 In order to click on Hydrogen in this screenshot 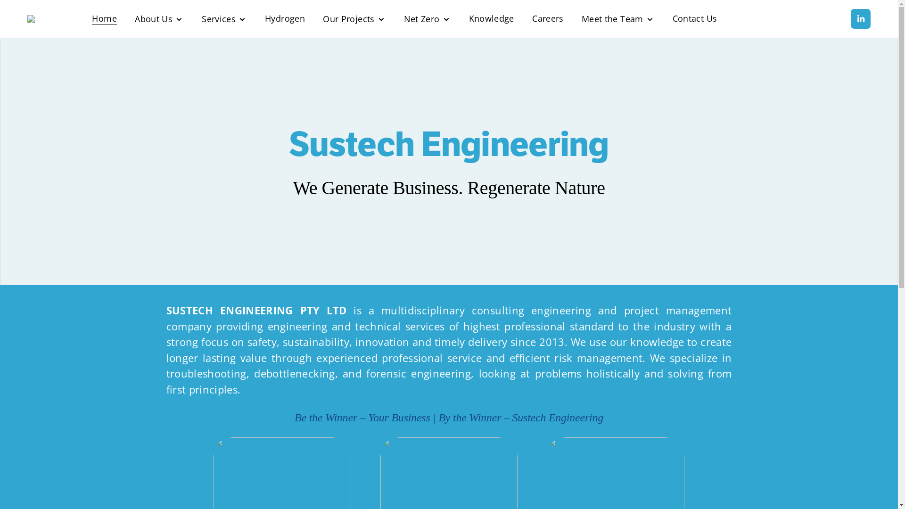, I will do `click(285, 19)`.